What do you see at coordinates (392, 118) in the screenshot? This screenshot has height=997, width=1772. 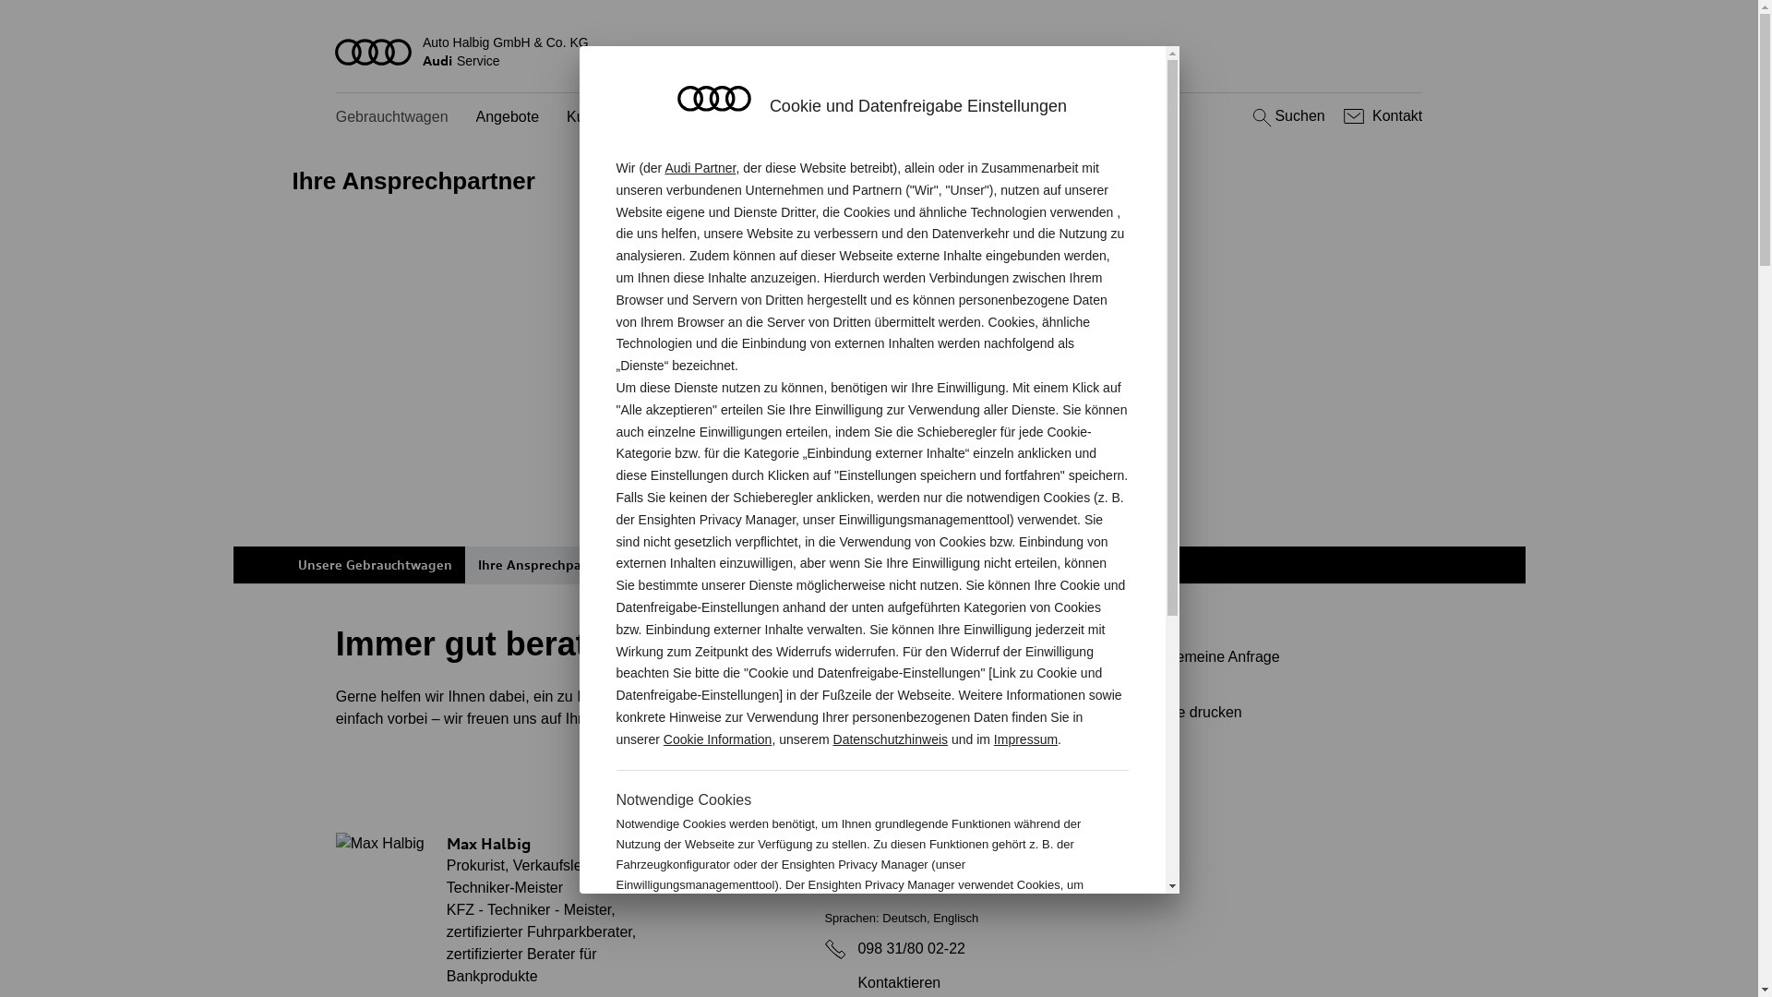 I see `Gebrauchtwagen` at bounding box center [392, 118].